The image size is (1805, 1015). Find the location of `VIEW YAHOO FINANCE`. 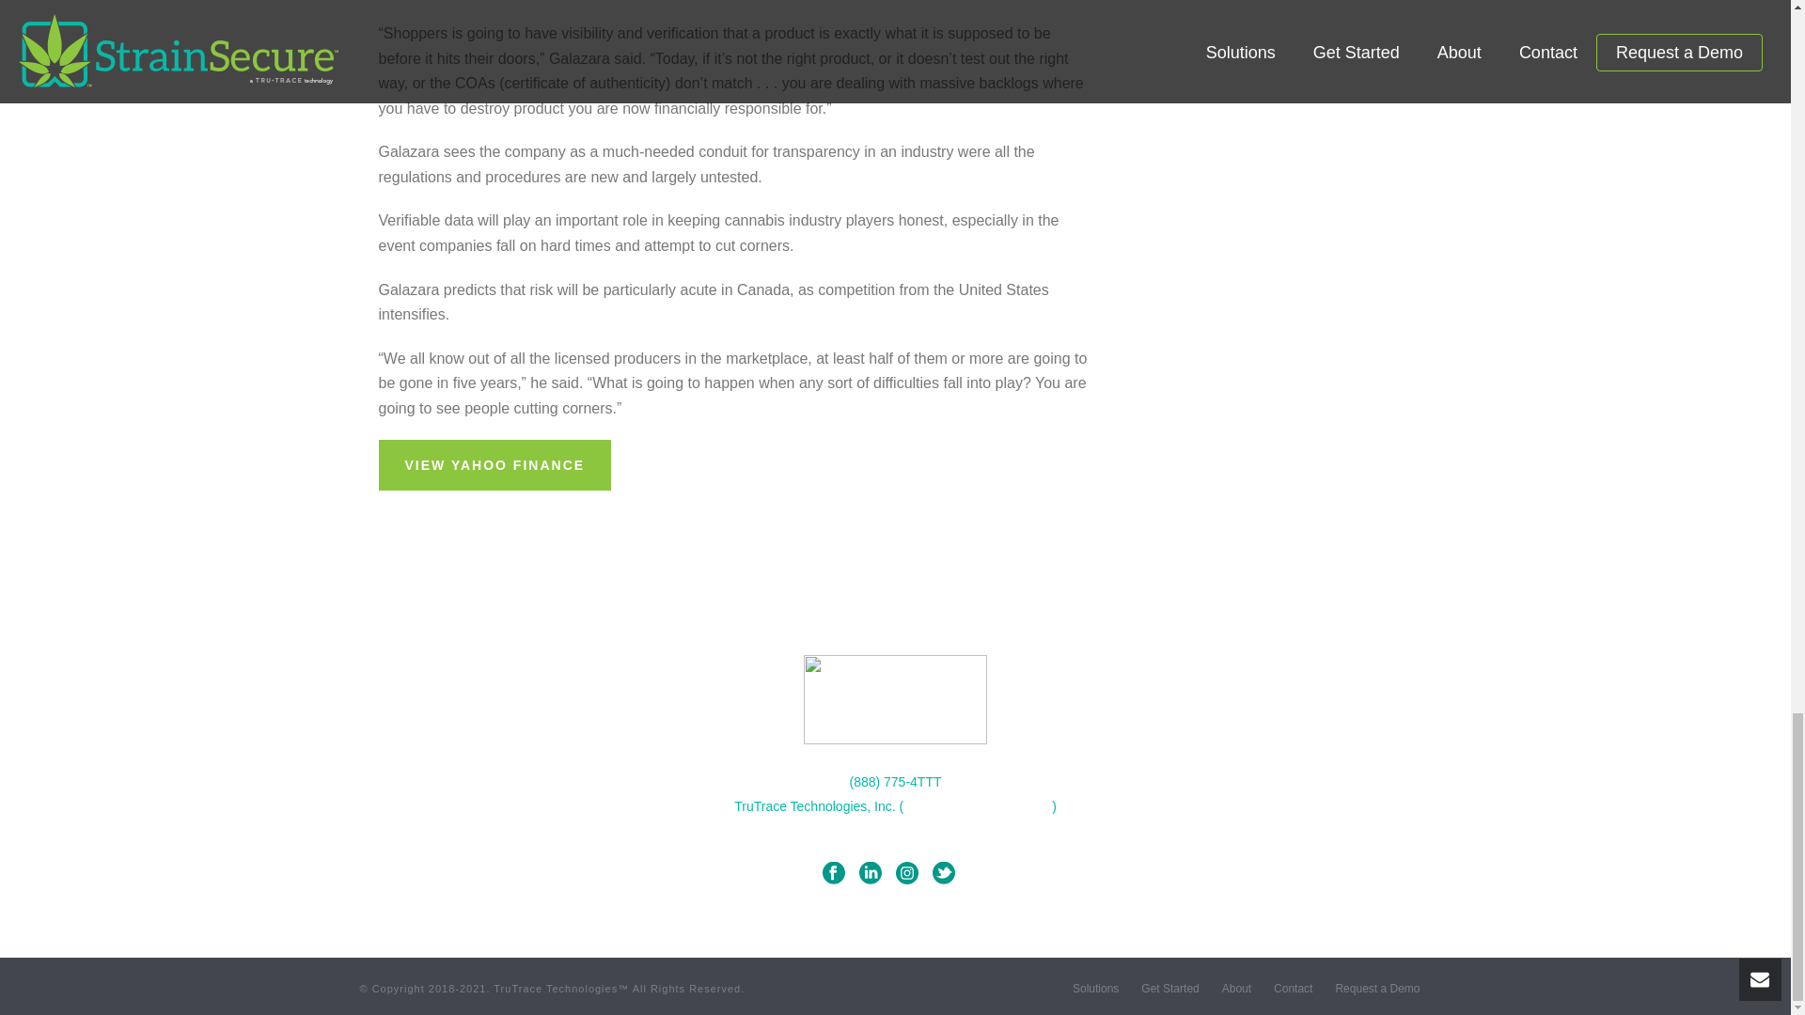

VIEW YAHOO FINANCE is located at coordinates (494, 464).